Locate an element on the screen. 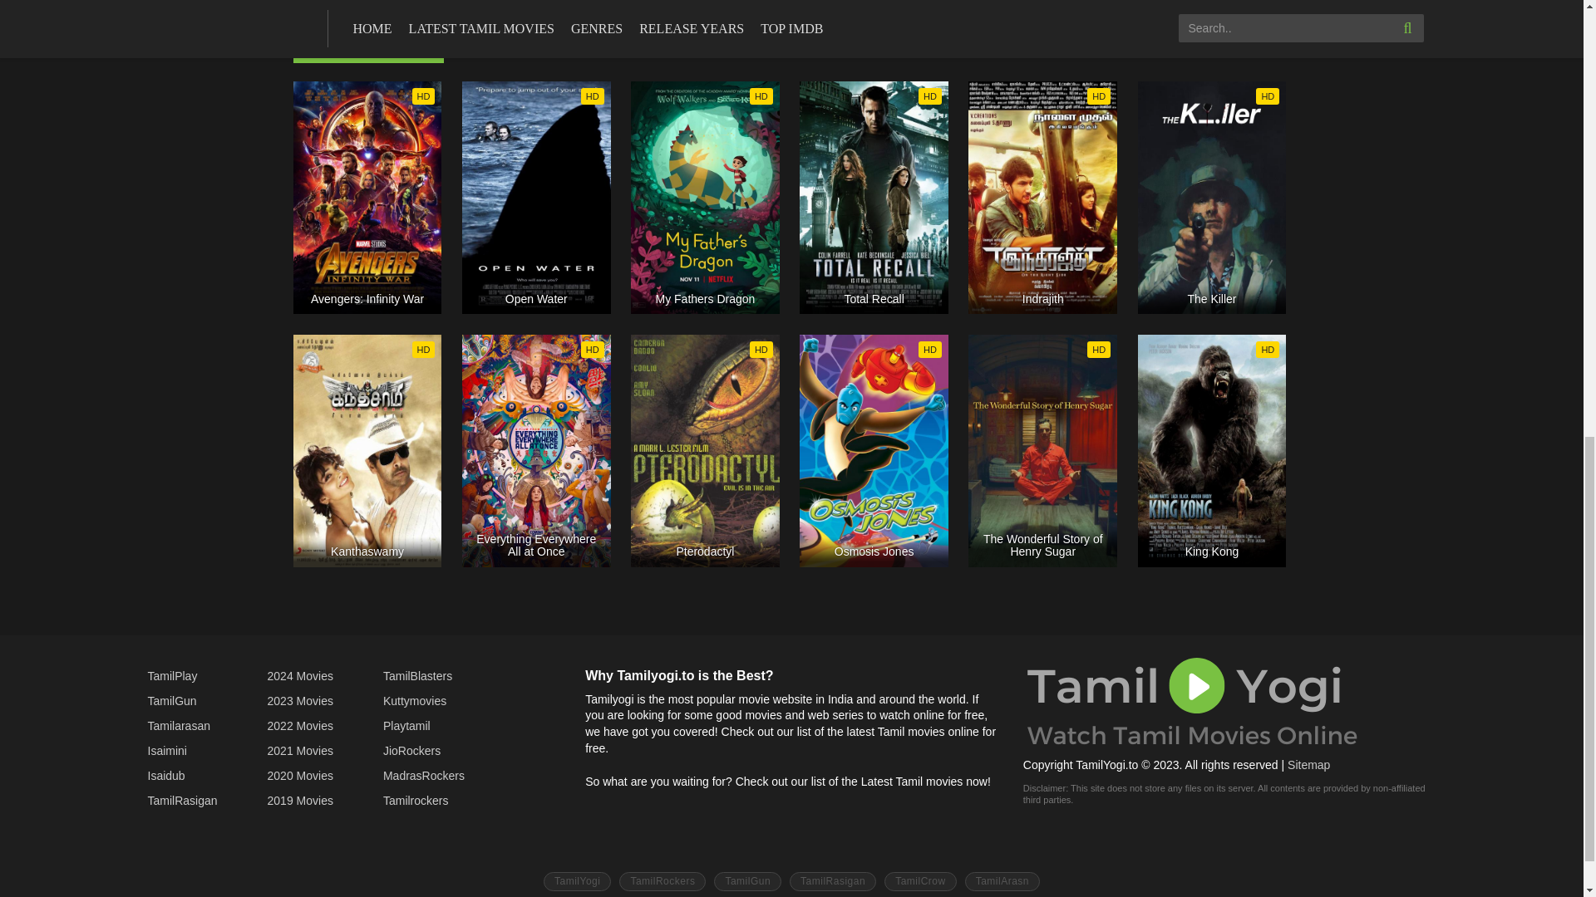  TamilGun is located at coordinates (747, 881).